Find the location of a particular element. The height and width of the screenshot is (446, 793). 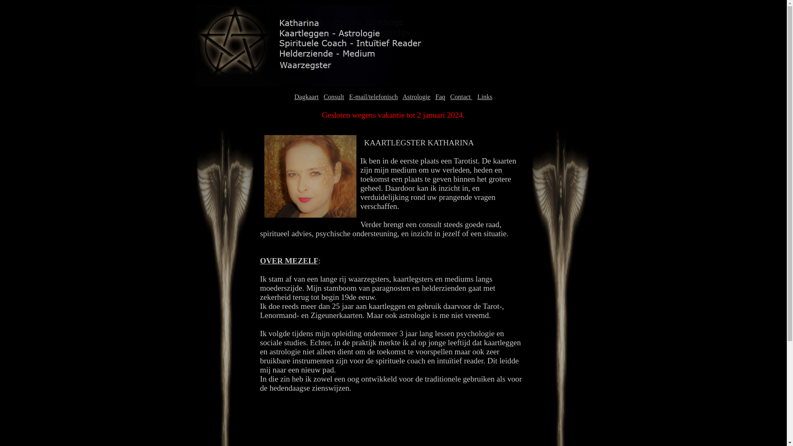

Dagkaart is located at coordinates (306, 97).